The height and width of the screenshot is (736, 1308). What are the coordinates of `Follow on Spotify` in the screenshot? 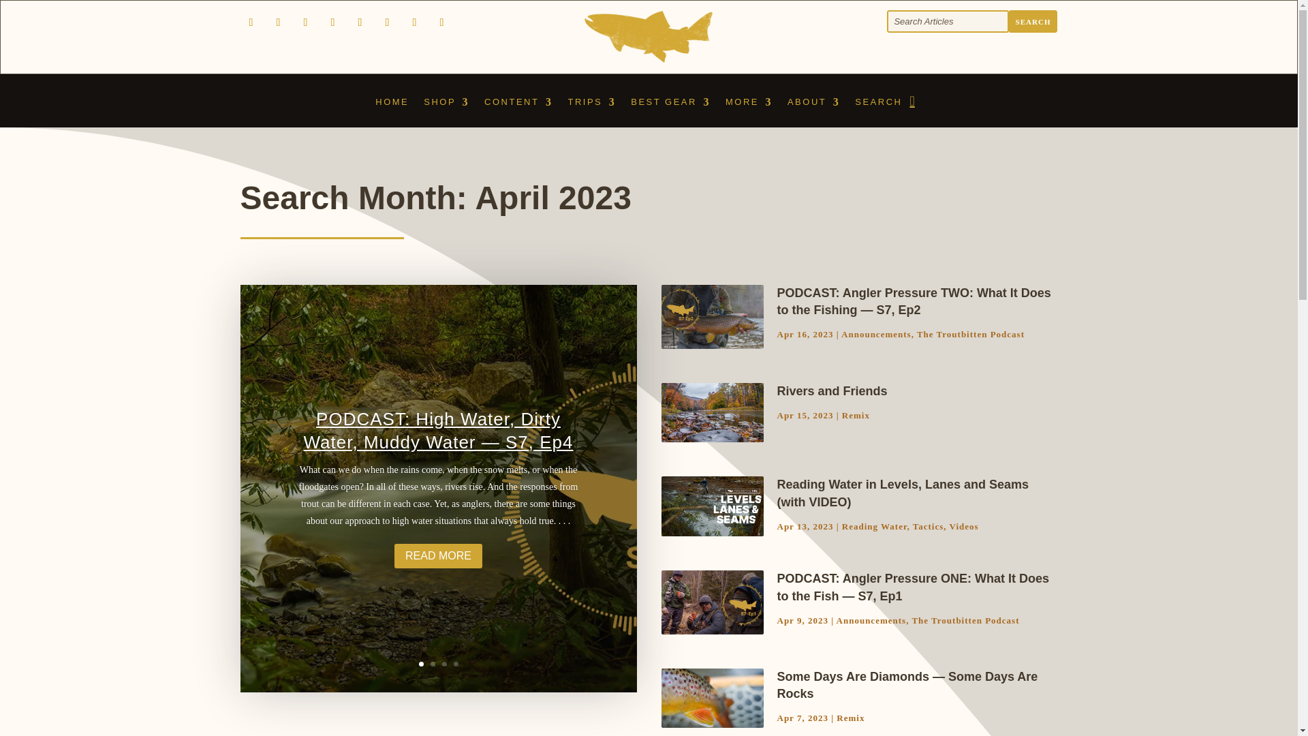 It's located at (360, 22).